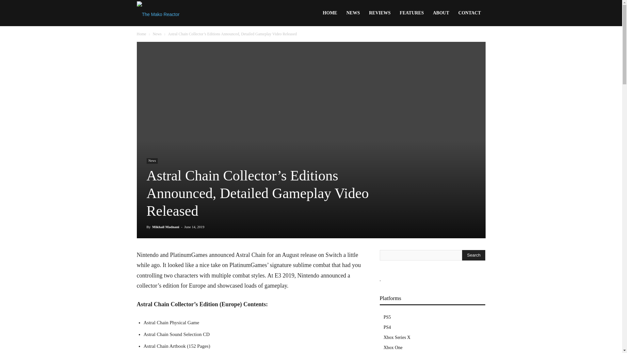 This screenshot has width=627, height=353. I want to click on The Mako Reactor, so click(158, 13).